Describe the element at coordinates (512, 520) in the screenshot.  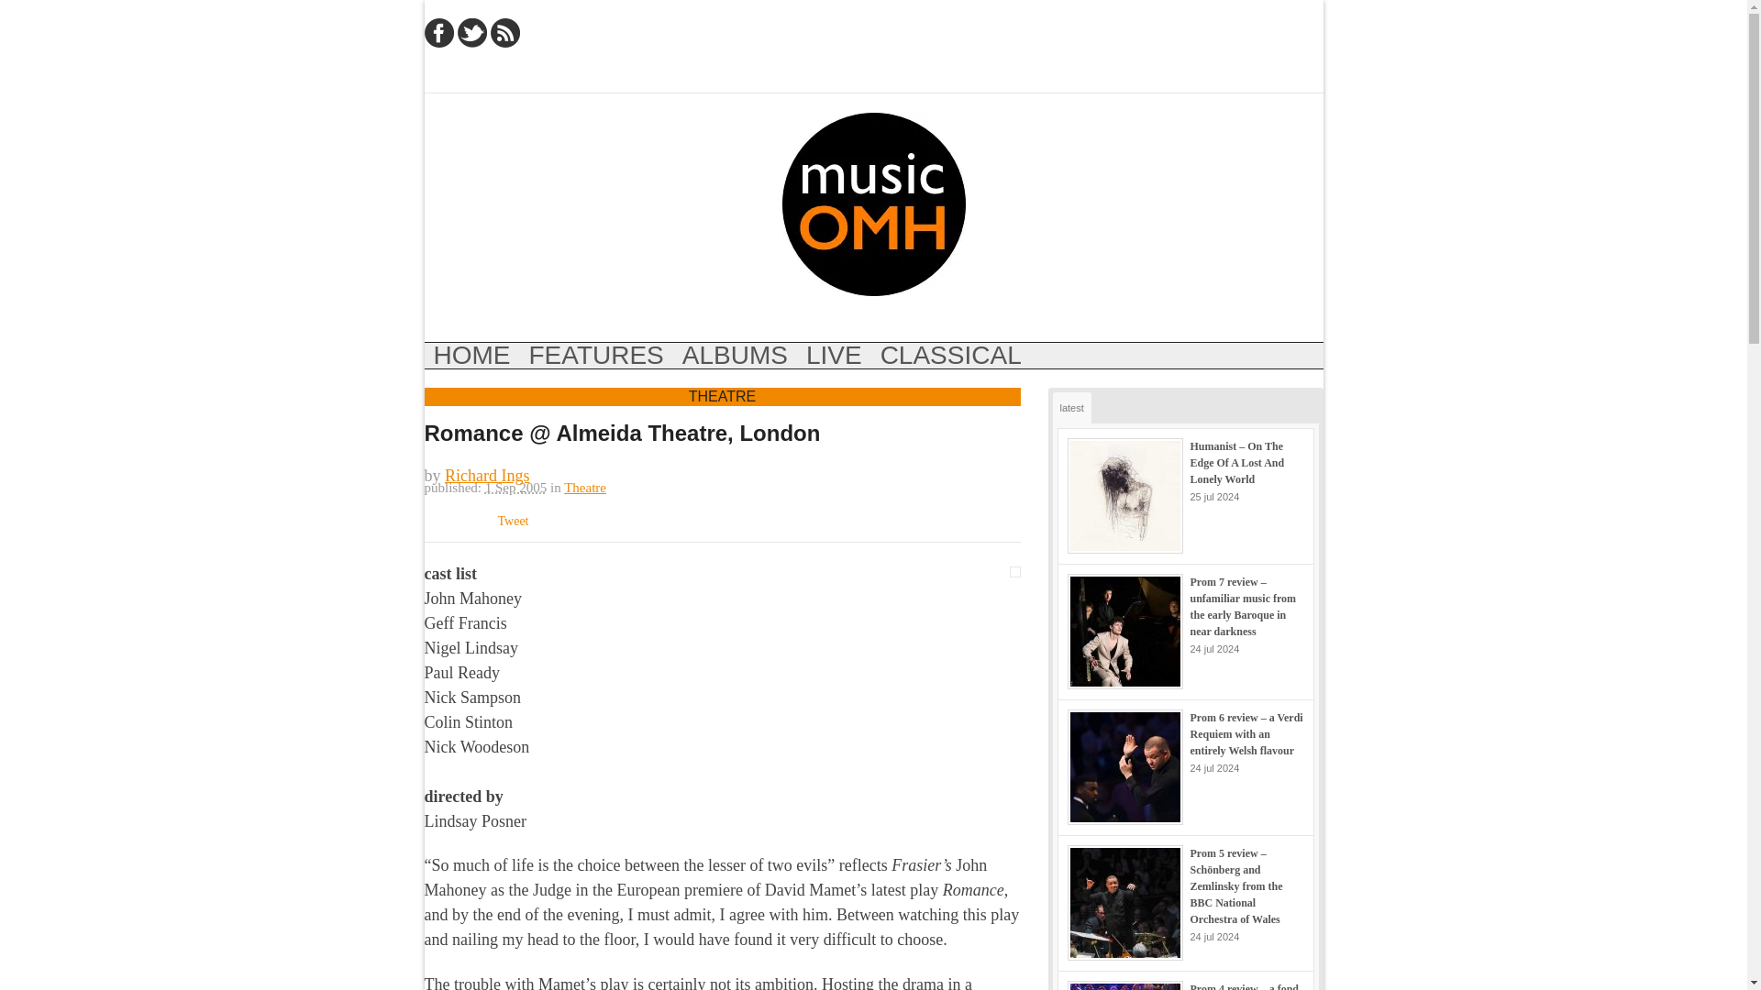
I see `Tweet` at that location.